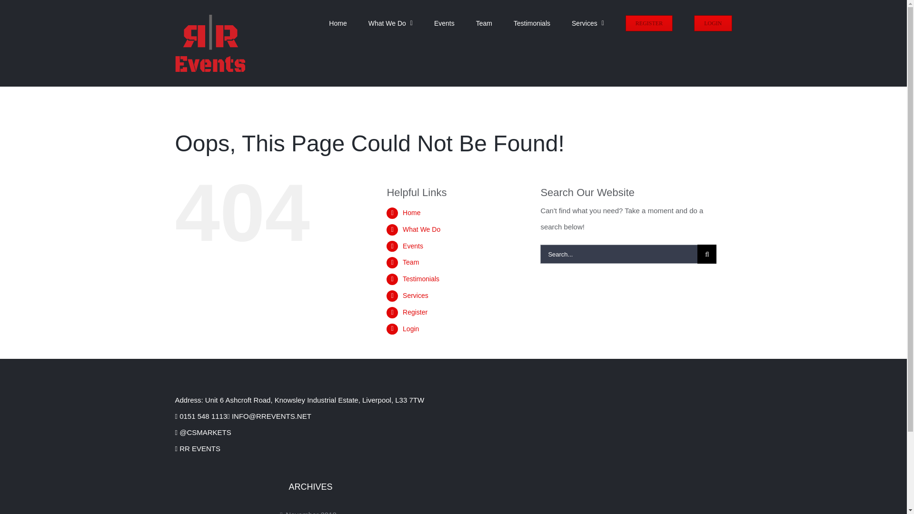 The image size is (914, 514). What do you see at coordinates (198, 448) in the screenshot?
I see `RR EVENTS` at bounding box center [198, 448].